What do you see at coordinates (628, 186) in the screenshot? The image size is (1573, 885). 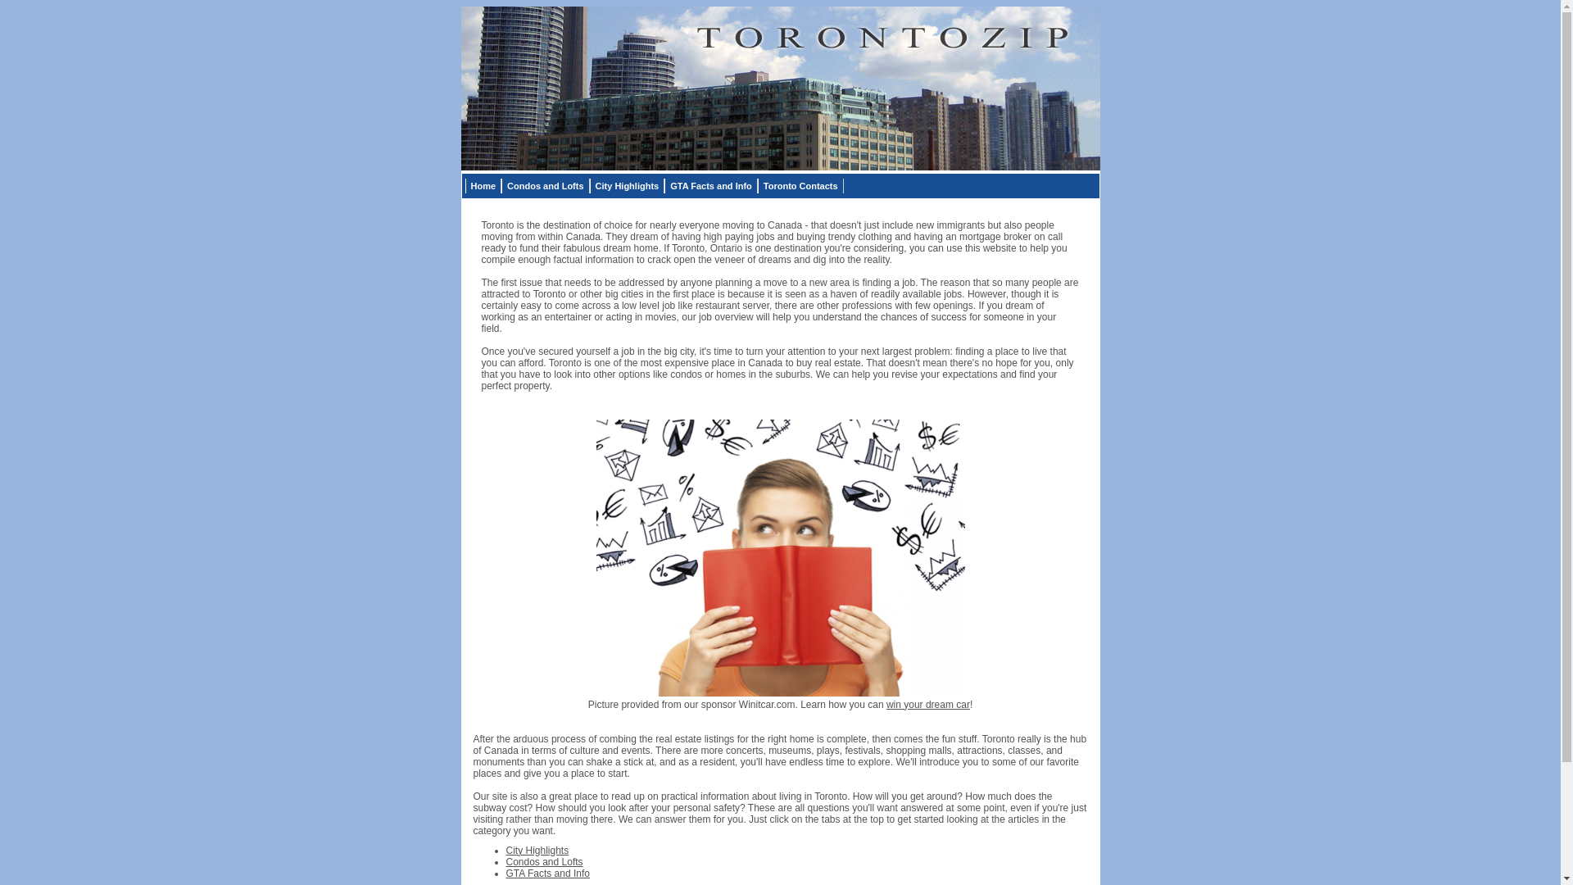 I see `City Highlights` at bounding box center [628, 186].